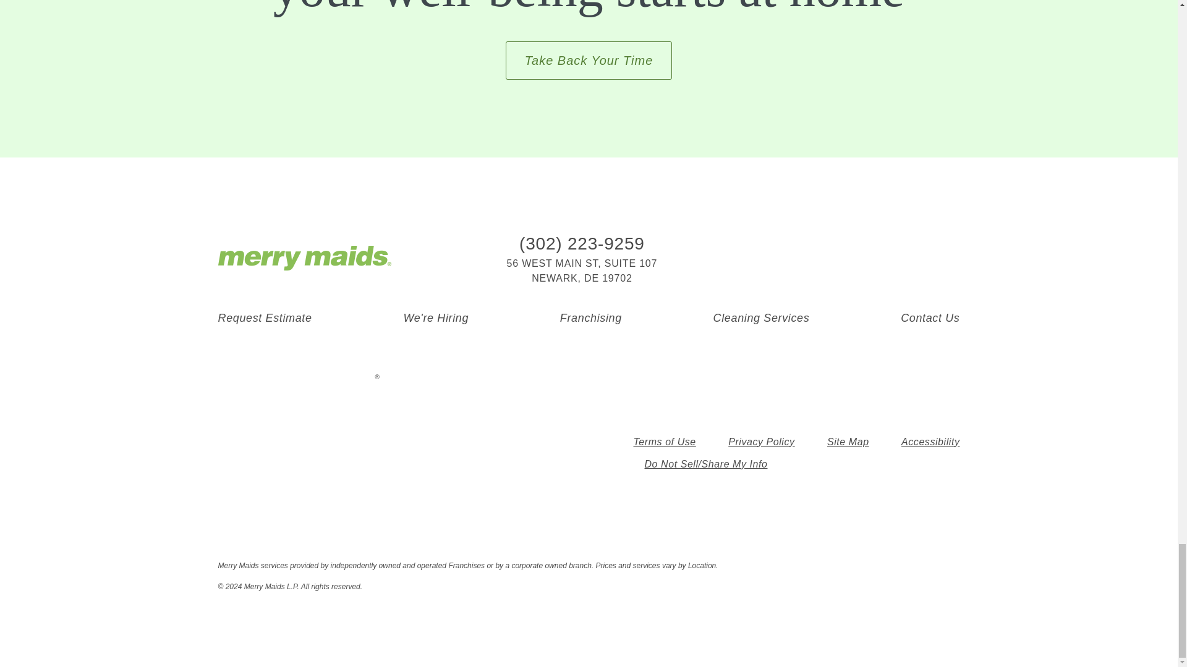 The image size is (1187, 667). I want to click on youtube-3, so click(812, 258).